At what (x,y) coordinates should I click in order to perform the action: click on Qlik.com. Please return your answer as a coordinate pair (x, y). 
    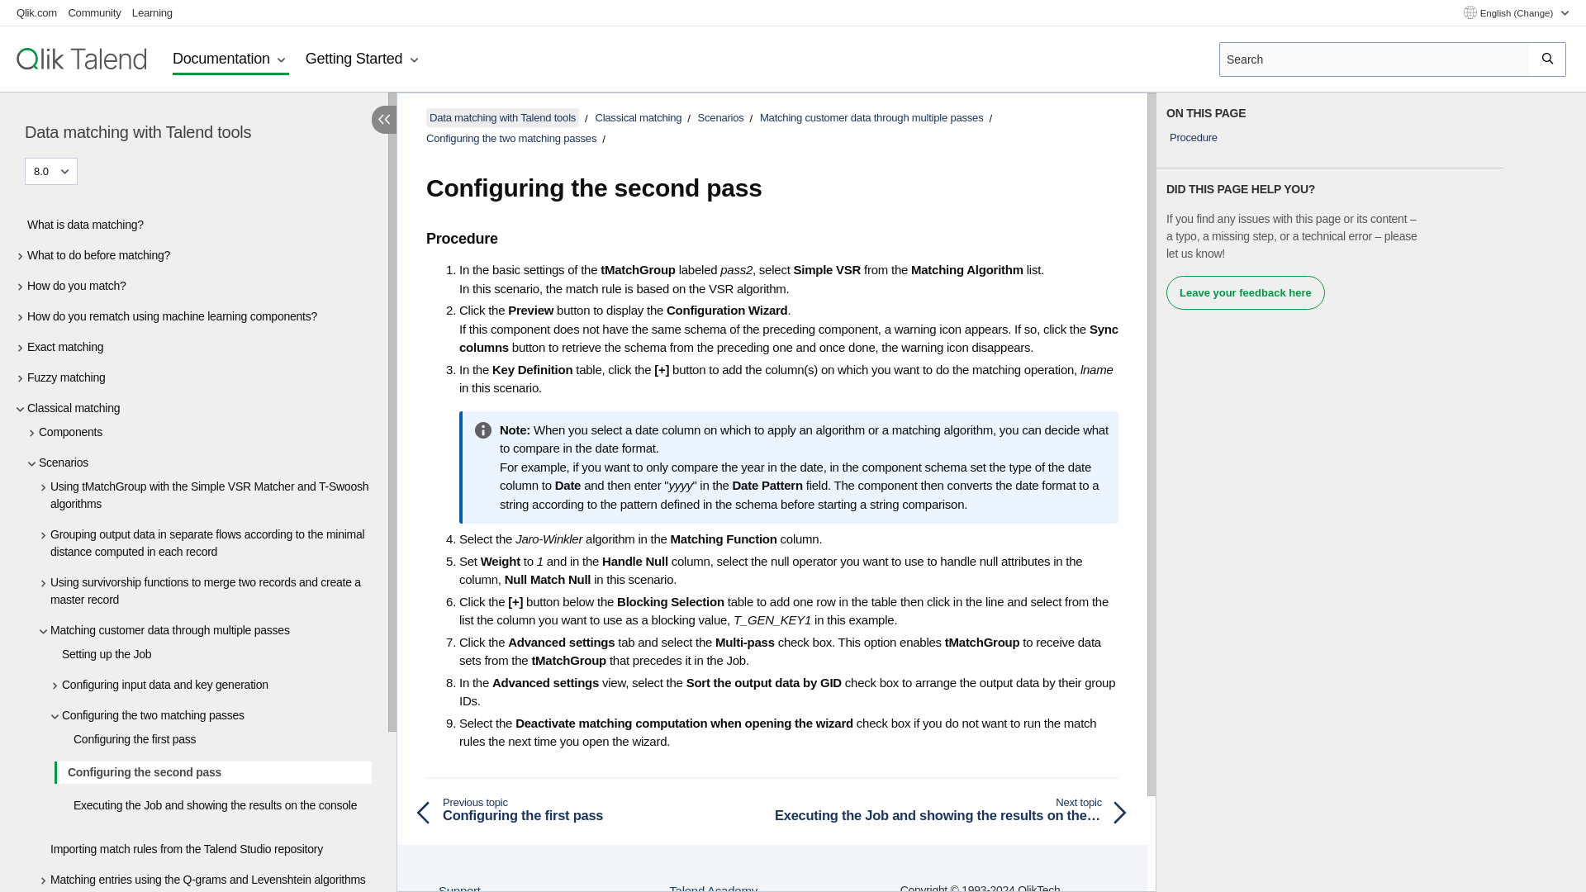
    Looking at the image, I should click on (36, 12).